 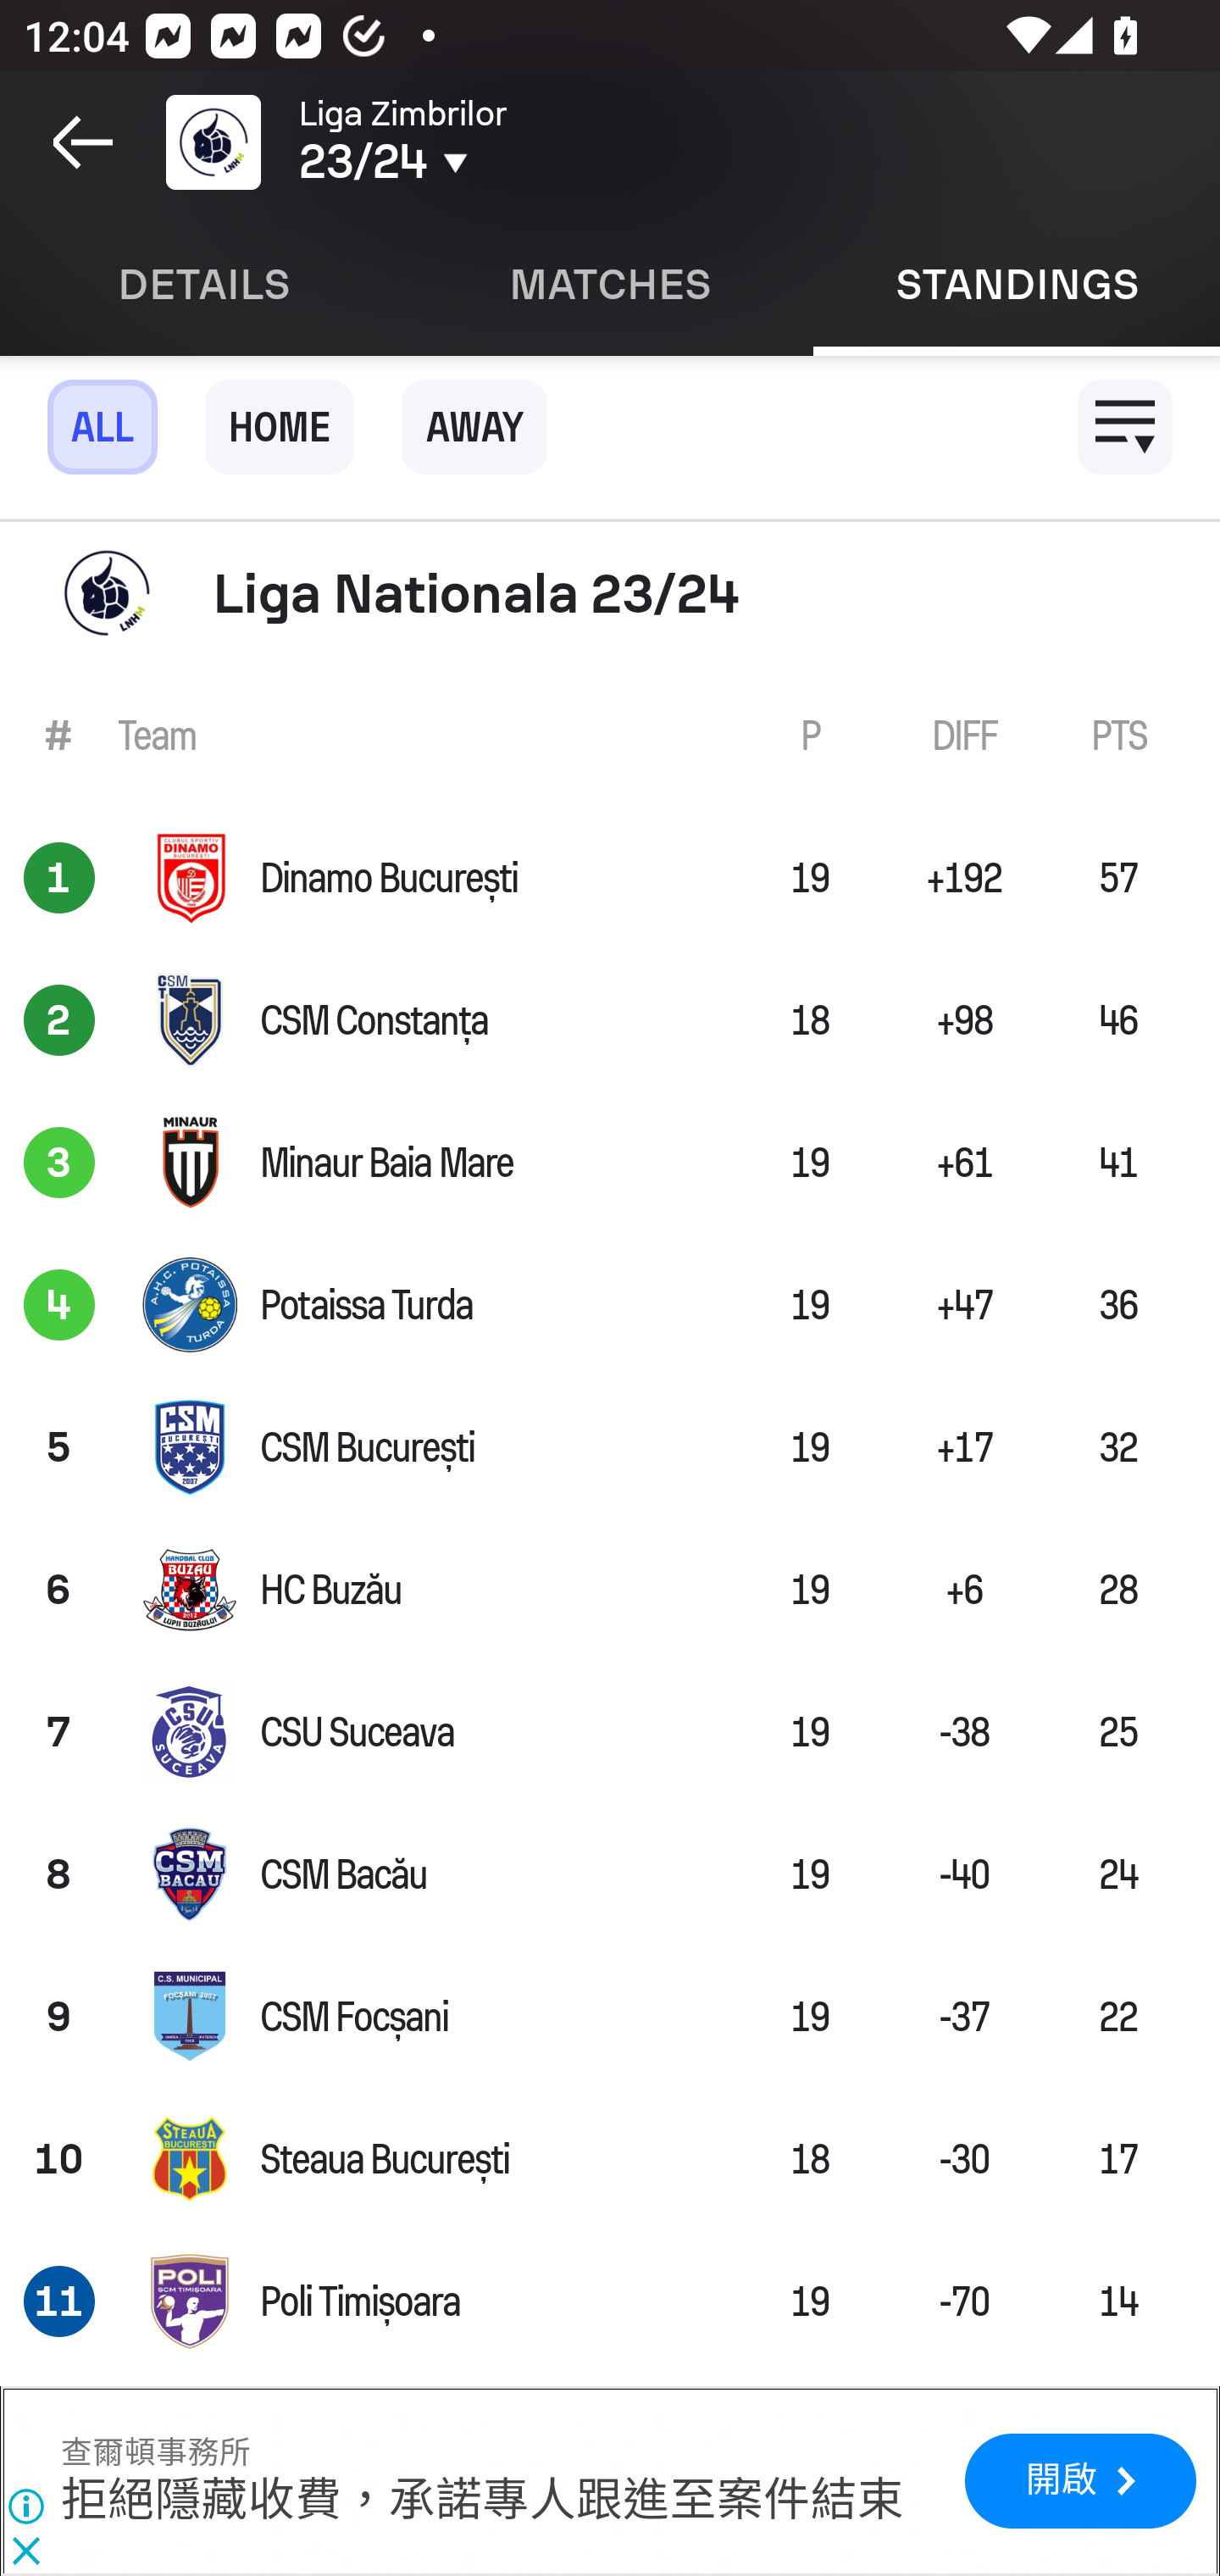 What do you see at coordinates (610, 1163) in the screenshot?
I see `3 Minaur Baia Mare 19 +61 41` at bounding box center [610, 1163].